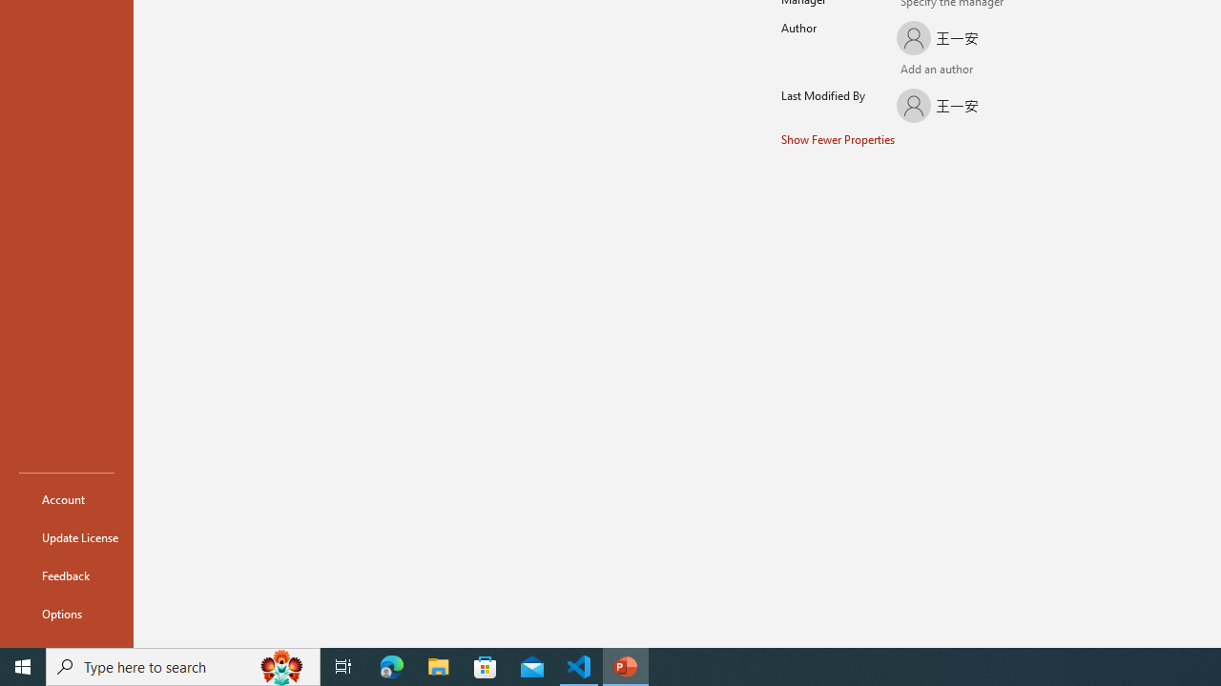  I want to click on Options, so click(67, 614).